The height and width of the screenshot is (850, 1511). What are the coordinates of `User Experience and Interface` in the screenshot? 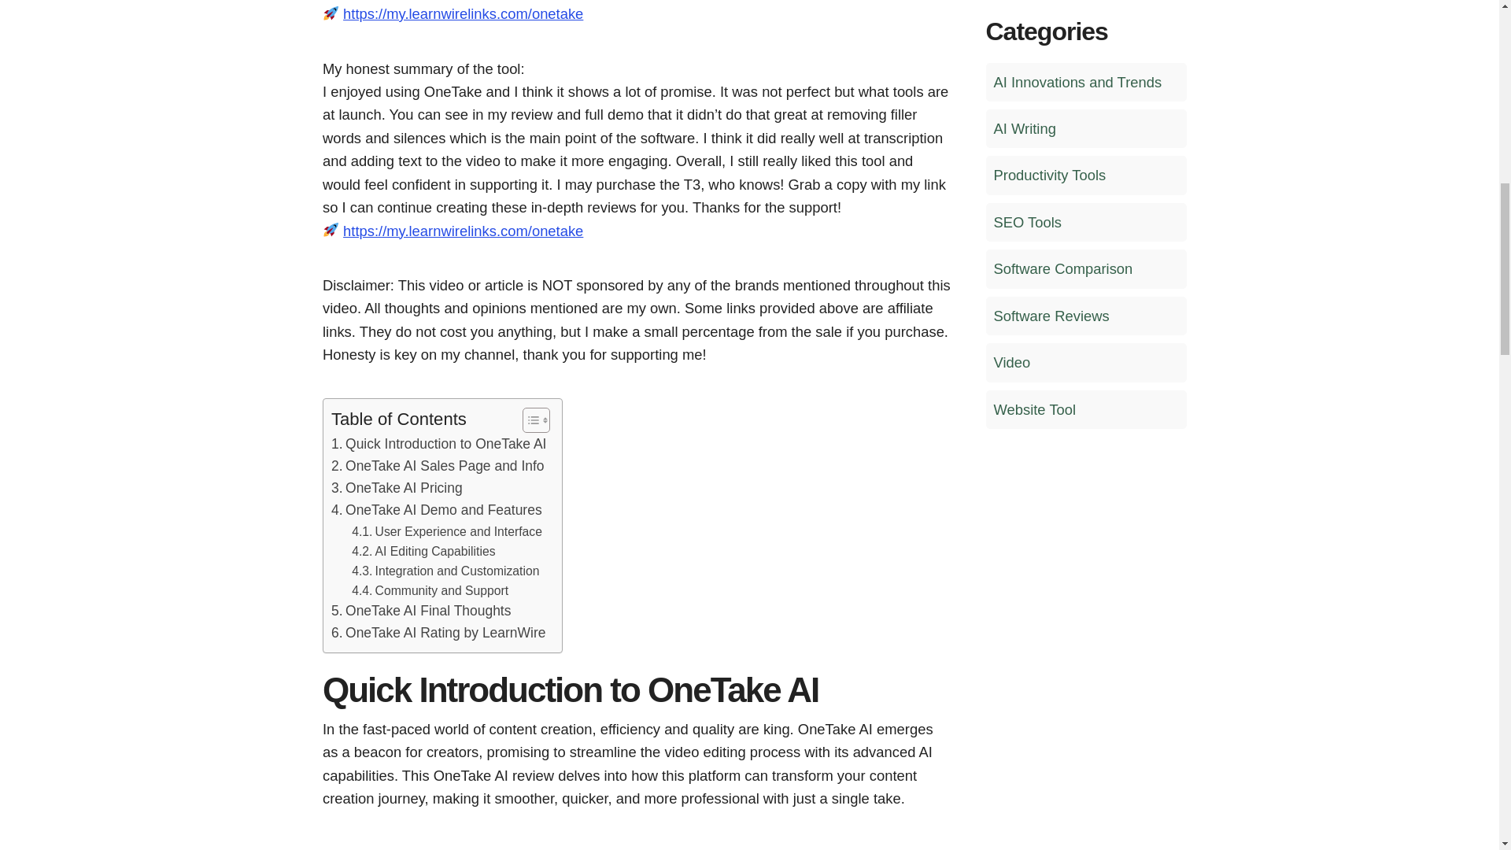 It's located at (447, 531).